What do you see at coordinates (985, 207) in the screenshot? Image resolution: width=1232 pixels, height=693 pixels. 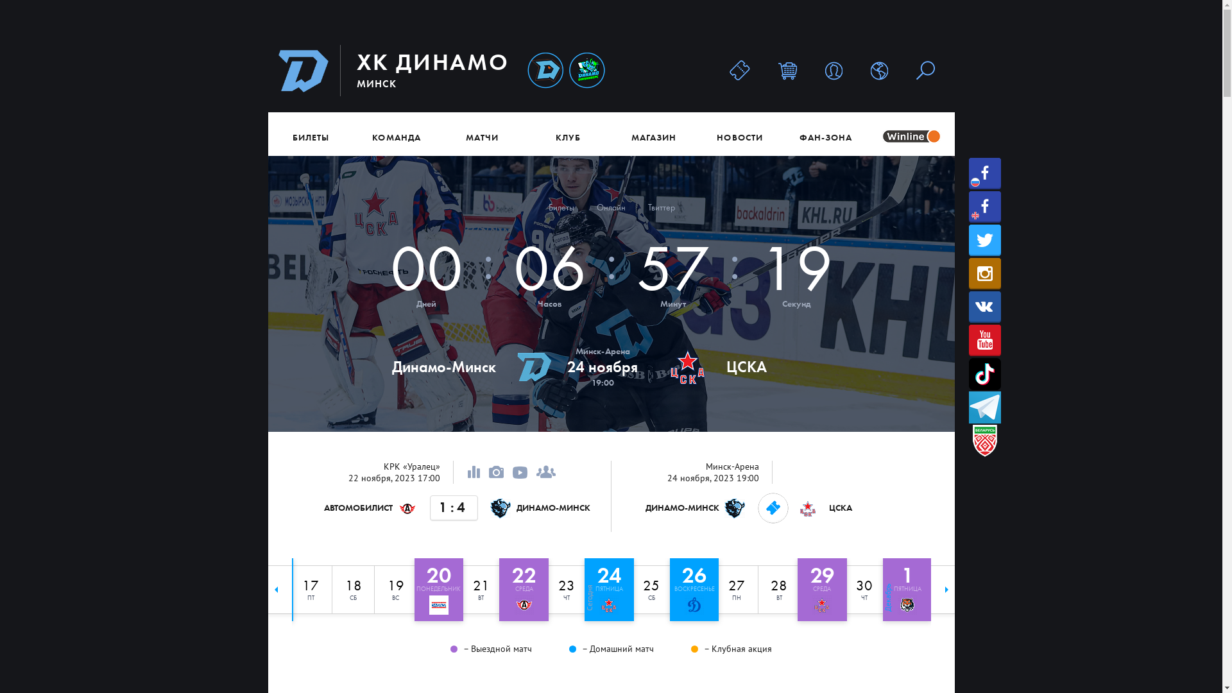 I see `Facebook` at bounding box center [985, 207].